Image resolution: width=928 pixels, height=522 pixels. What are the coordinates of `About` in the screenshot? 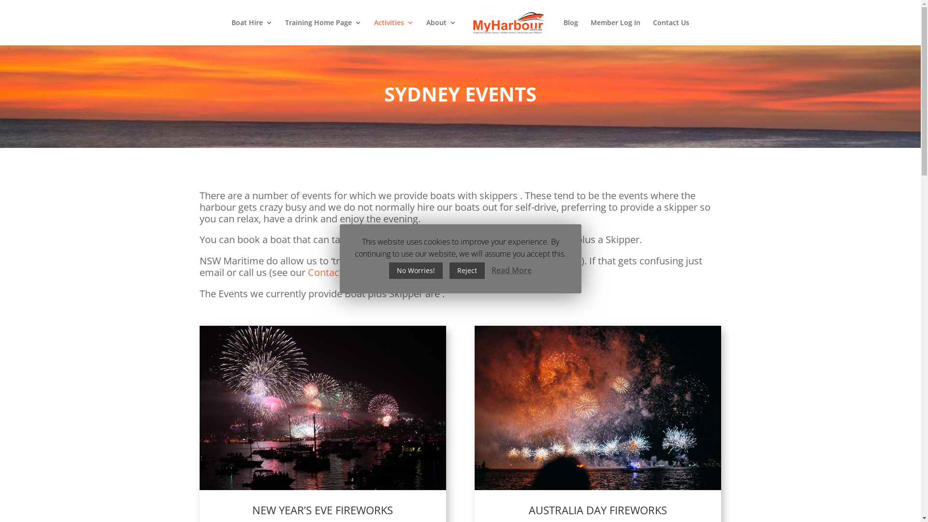 It's located at (441, 32).